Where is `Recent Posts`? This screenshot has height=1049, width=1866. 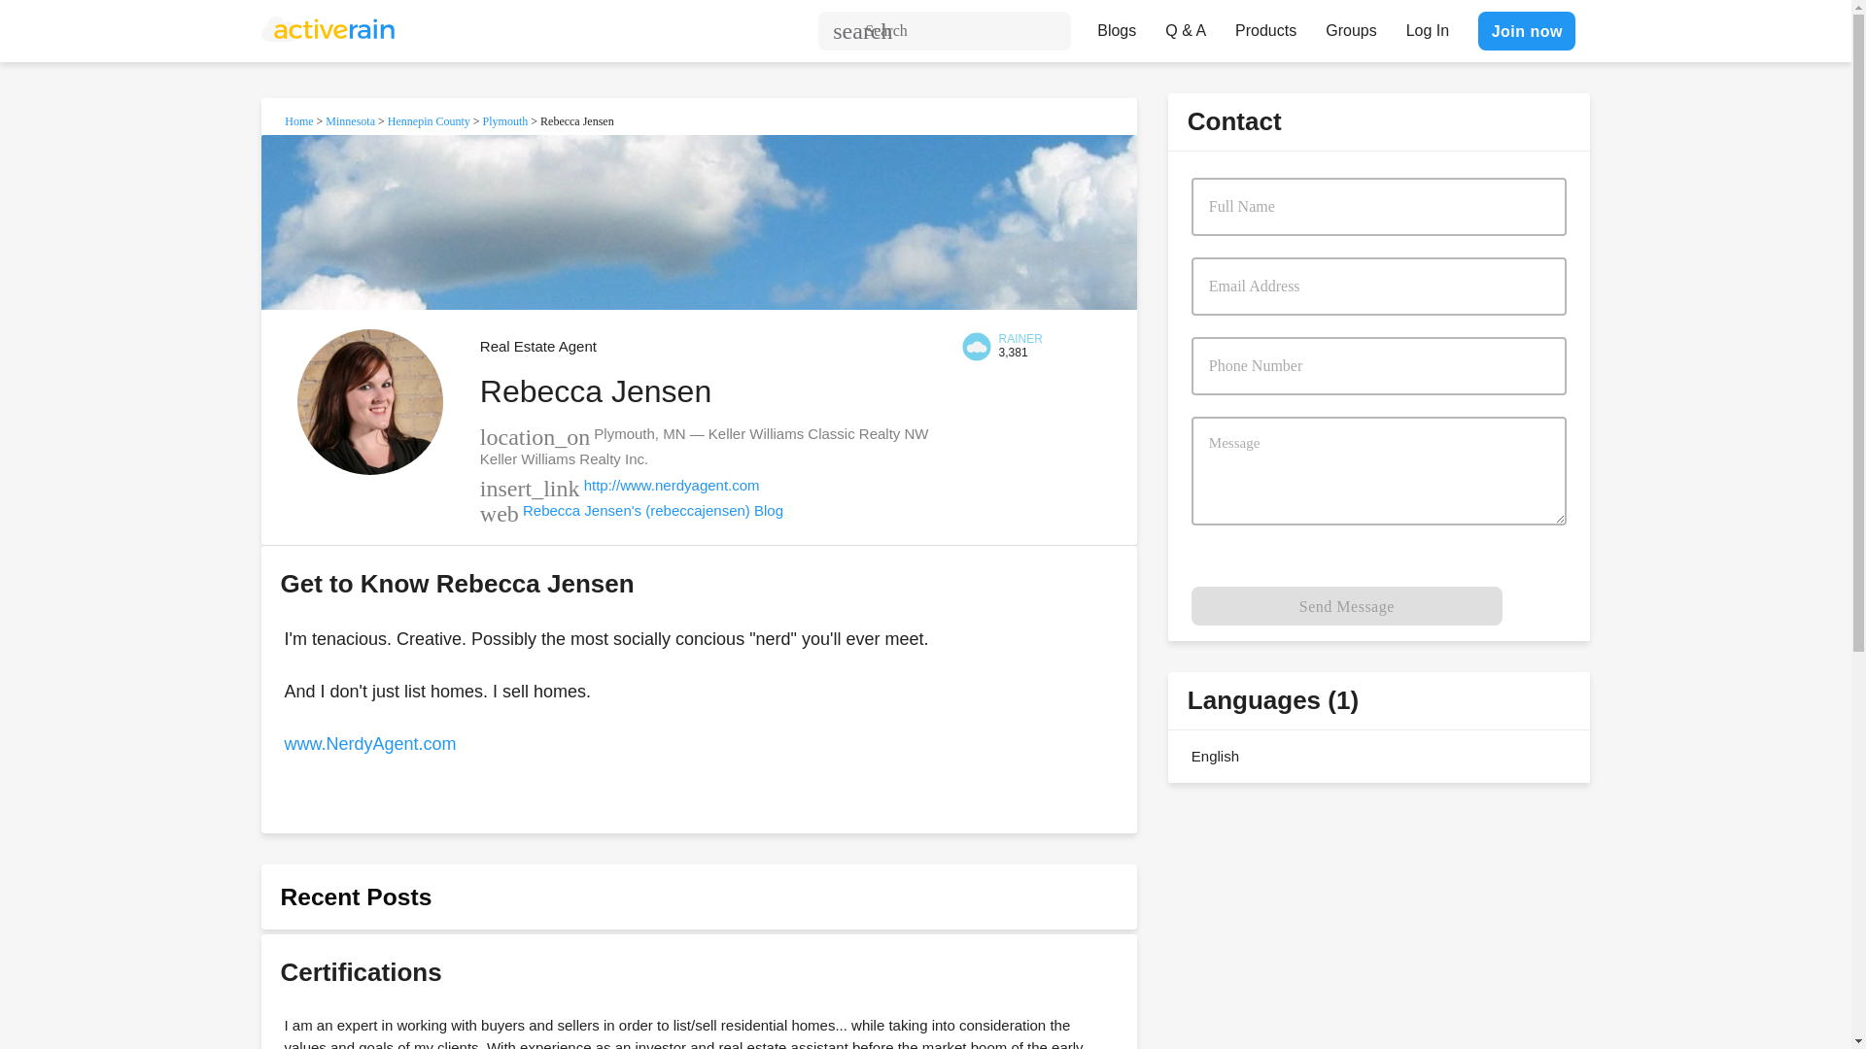
Recent Posts is located at coordinates (356, 897).